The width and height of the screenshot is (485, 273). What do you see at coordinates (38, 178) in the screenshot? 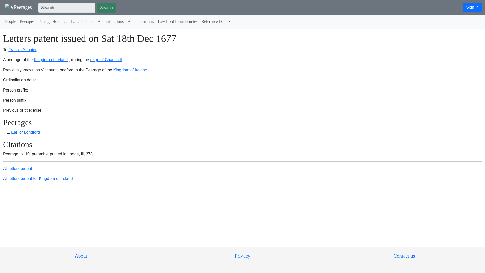
I see `All letters patent for Kingdom of Ireland` at bounding box center [38, 178].